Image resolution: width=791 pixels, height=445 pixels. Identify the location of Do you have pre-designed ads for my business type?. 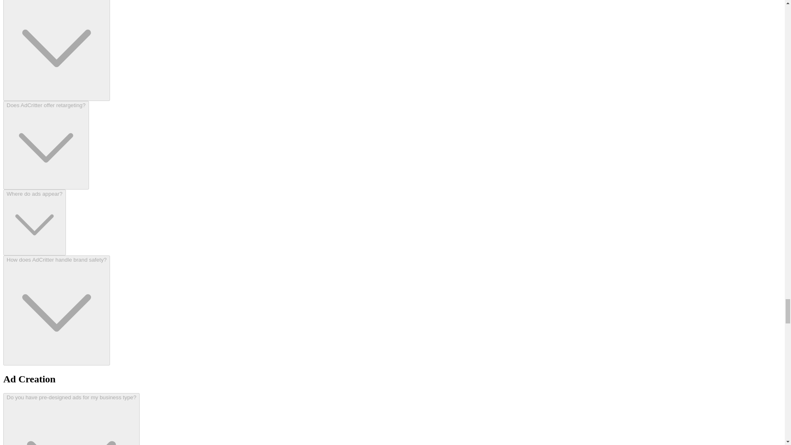
(71, 419).